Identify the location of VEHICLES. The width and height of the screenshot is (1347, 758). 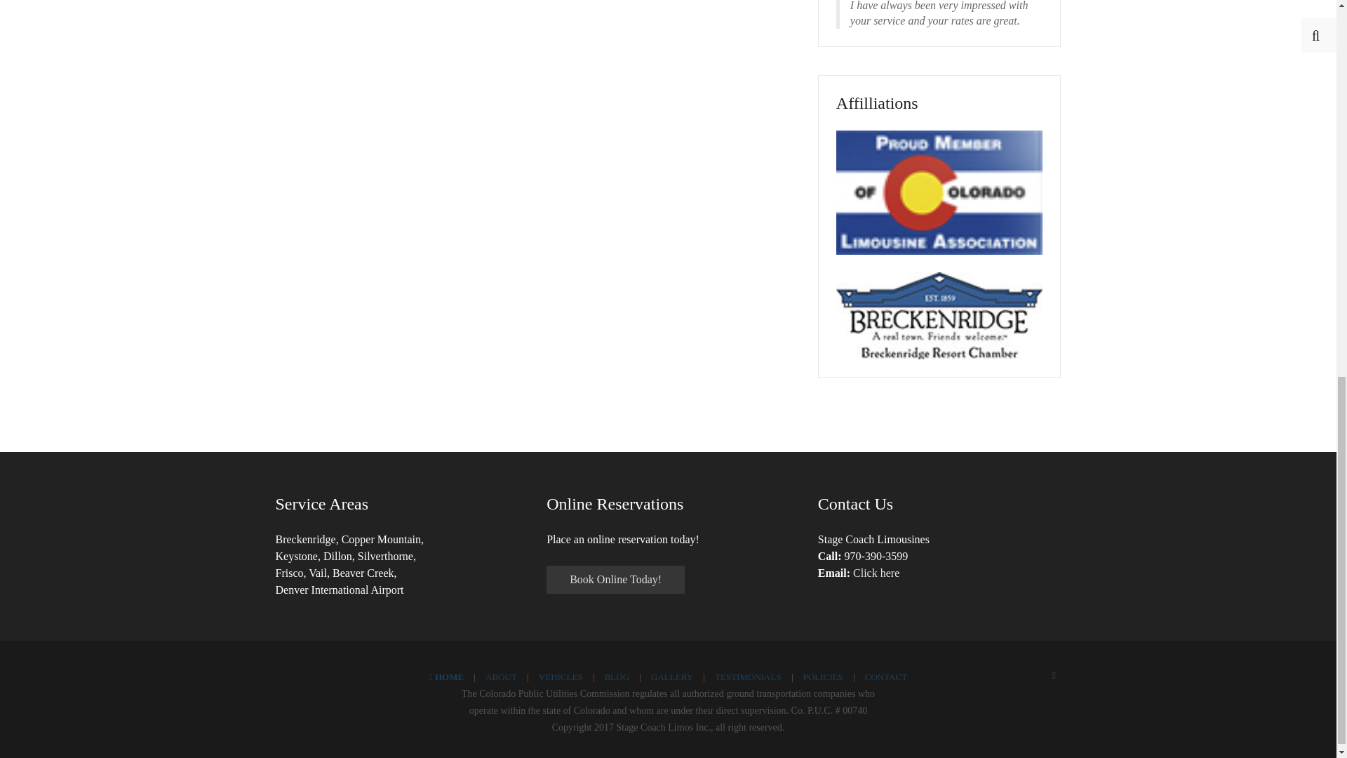
(561, 677).